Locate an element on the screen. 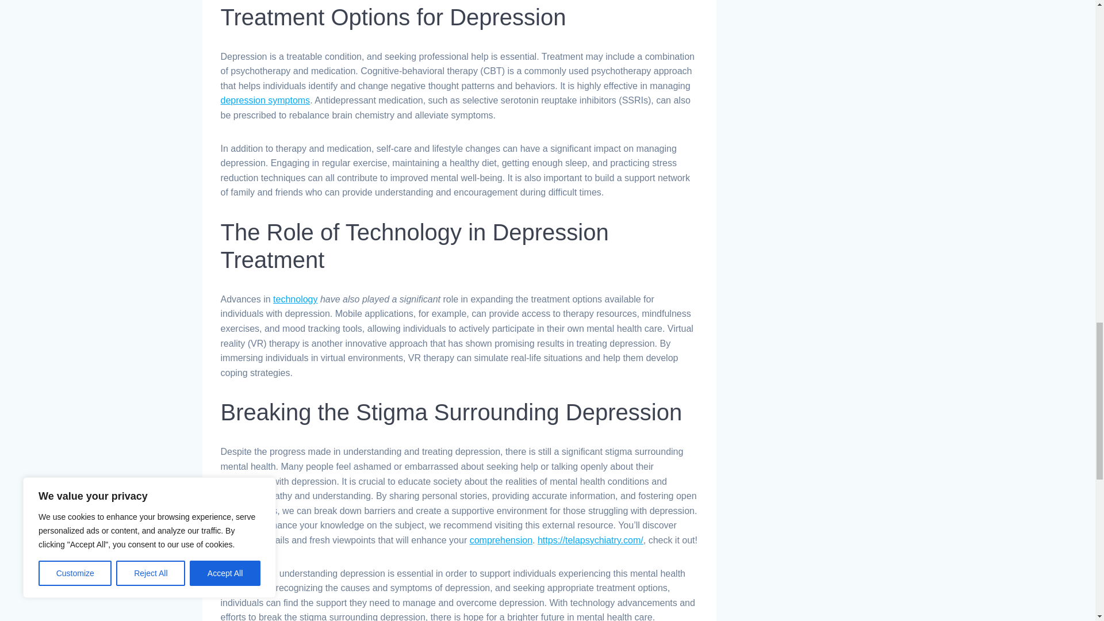 The image size is (1104, 621). comprehension is located at coordinates (501, 540).